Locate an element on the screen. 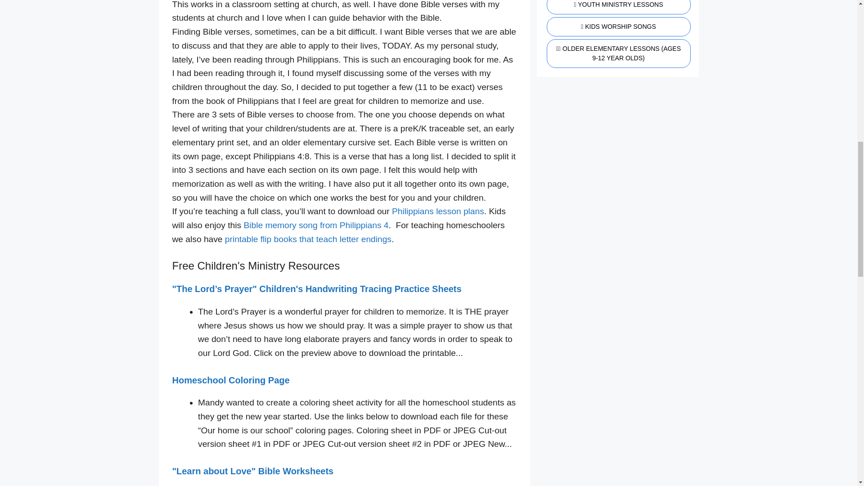 Image resolution: width=864 pixels, height=486 pixels. Philippians lesson plans is located at coordinates (438, 211).